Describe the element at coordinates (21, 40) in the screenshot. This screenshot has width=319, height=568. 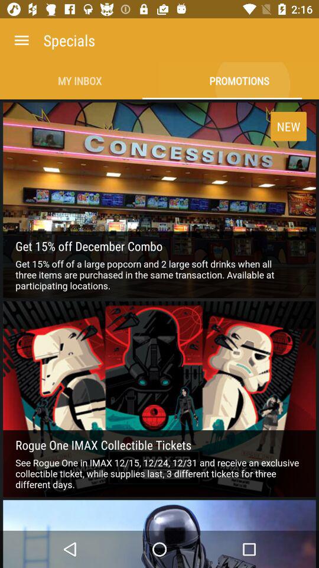
I see `launch the item next to the specials item` at that location.